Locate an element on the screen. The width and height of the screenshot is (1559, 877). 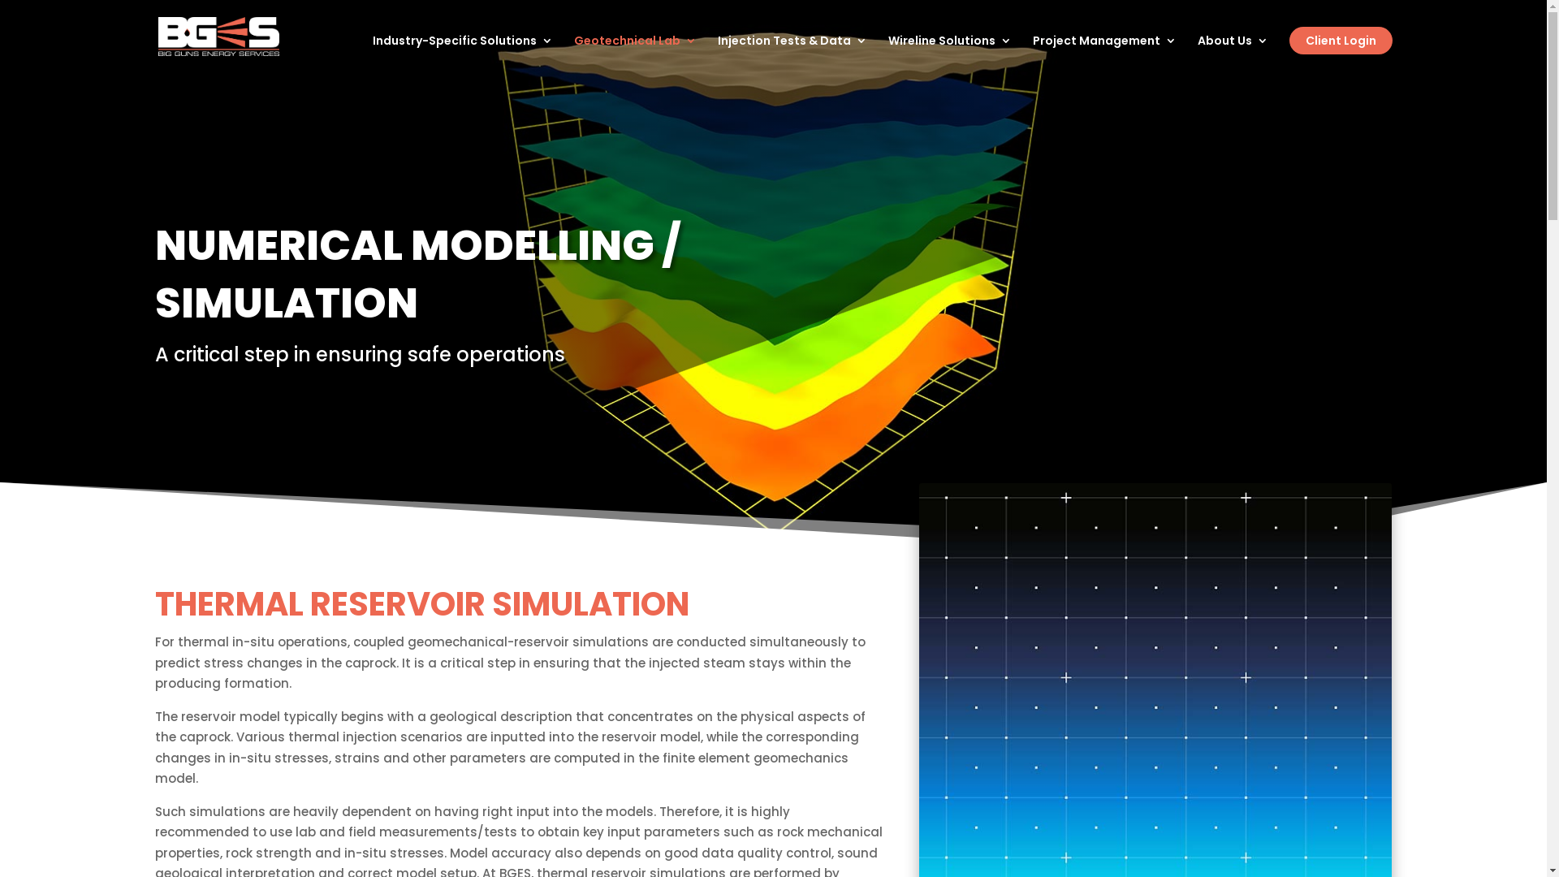
Industry-Specific Solutions is located at coordinates (462, 54).